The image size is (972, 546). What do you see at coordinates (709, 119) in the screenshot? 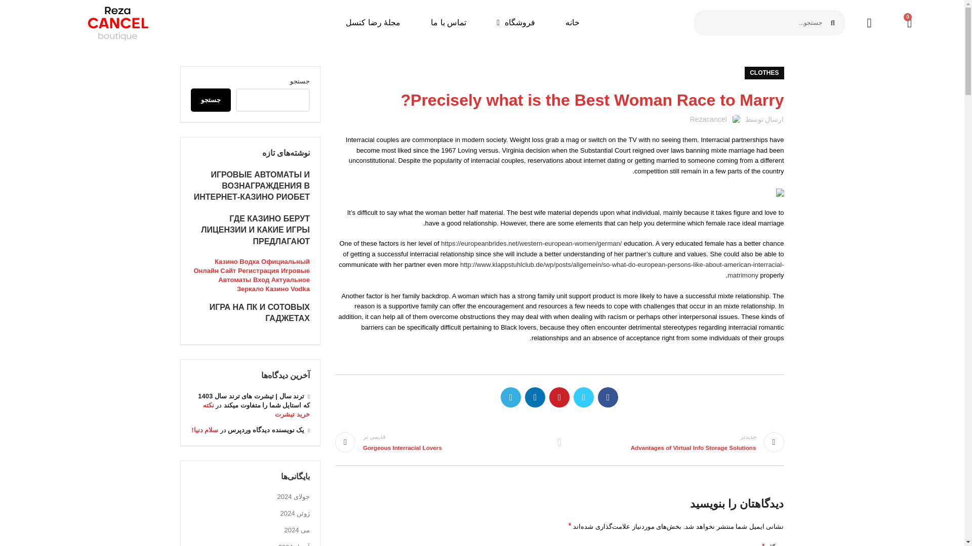
I see `Rezacancel` at bounding box center [709, 119].